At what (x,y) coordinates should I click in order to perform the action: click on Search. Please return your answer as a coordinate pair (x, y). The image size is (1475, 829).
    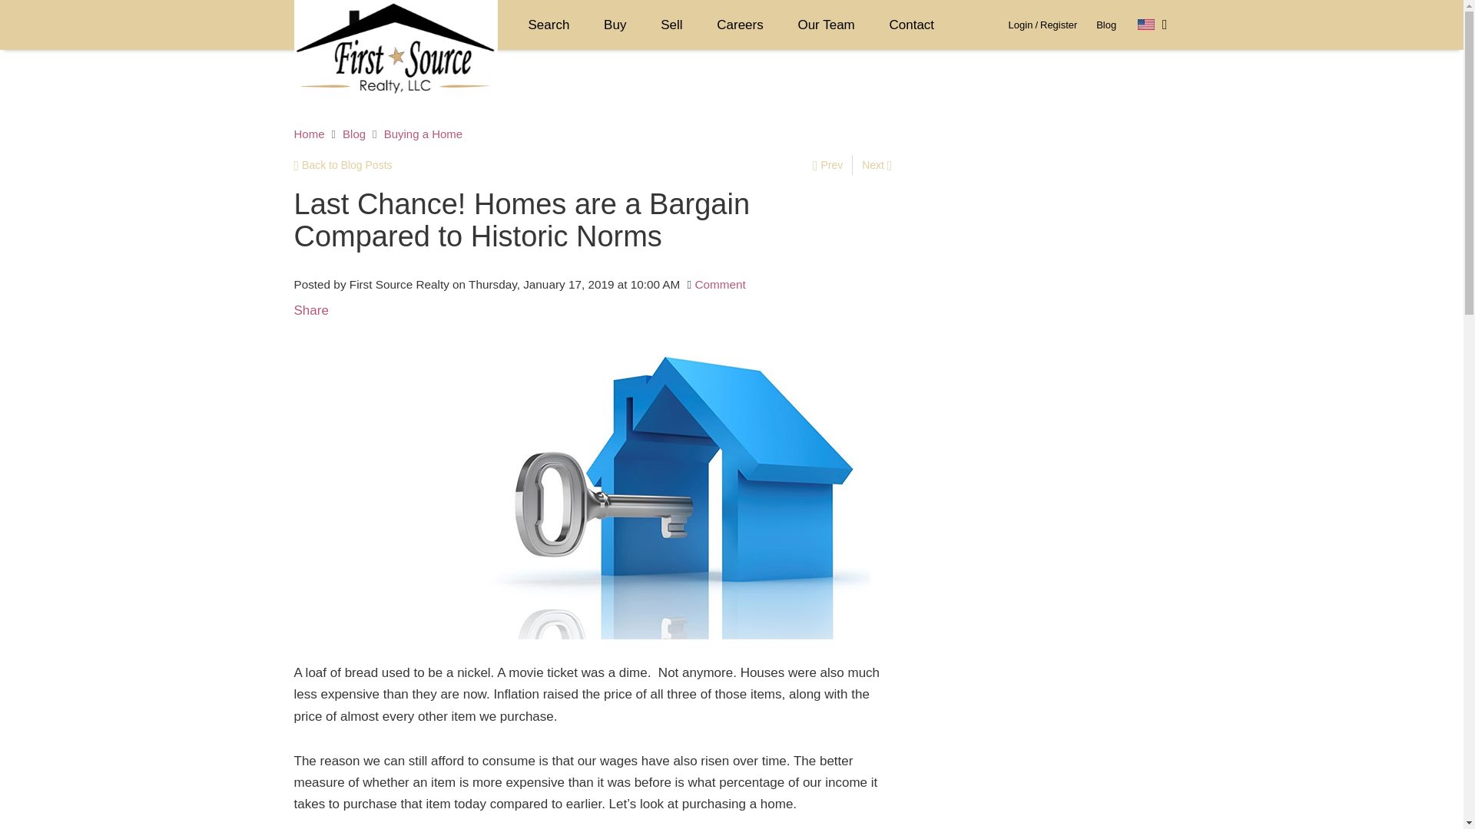
    Looking at the image, I should click on (549, 25).